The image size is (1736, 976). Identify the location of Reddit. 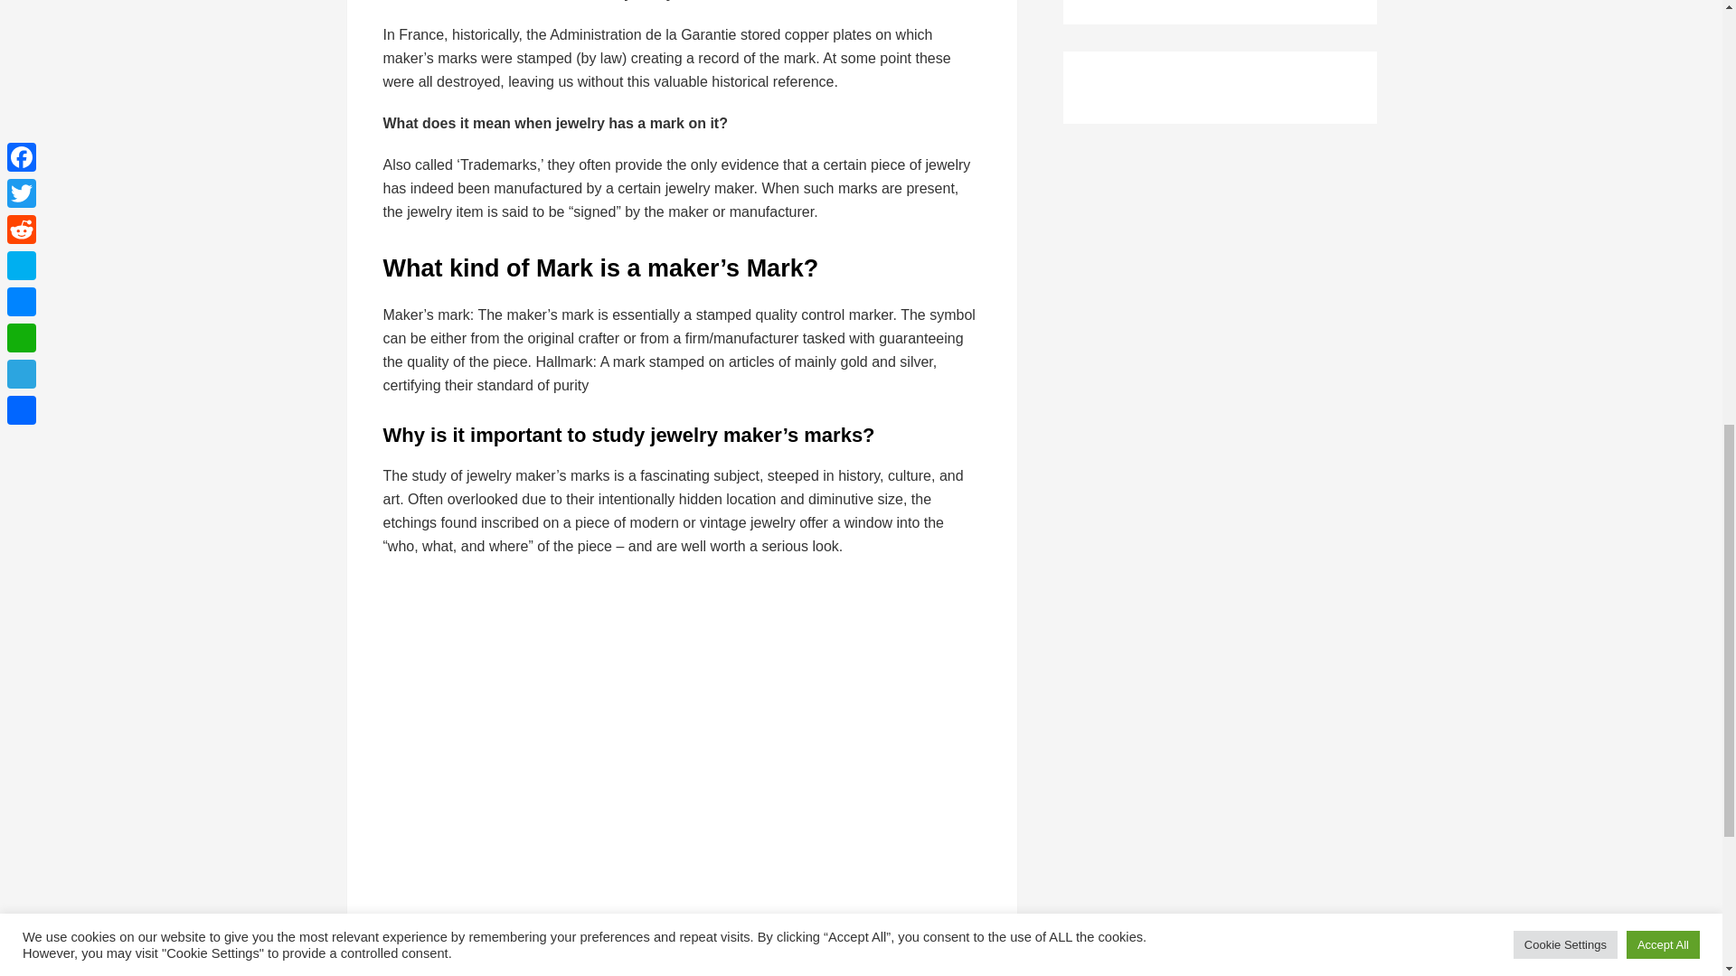
(473, 943).